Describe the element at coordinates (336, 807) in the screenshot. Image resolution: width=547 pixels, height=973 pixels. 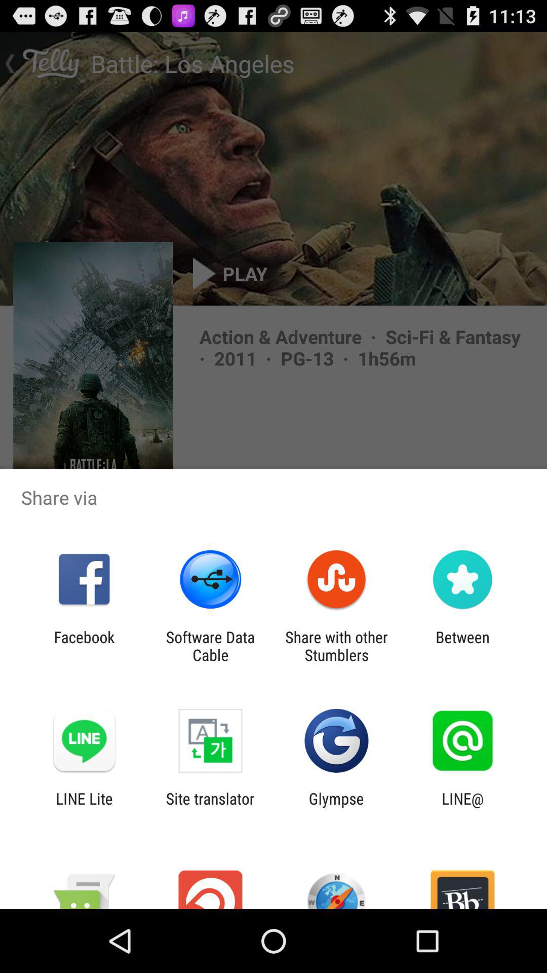
I see `turn on item to the right of the site translator` at that location.